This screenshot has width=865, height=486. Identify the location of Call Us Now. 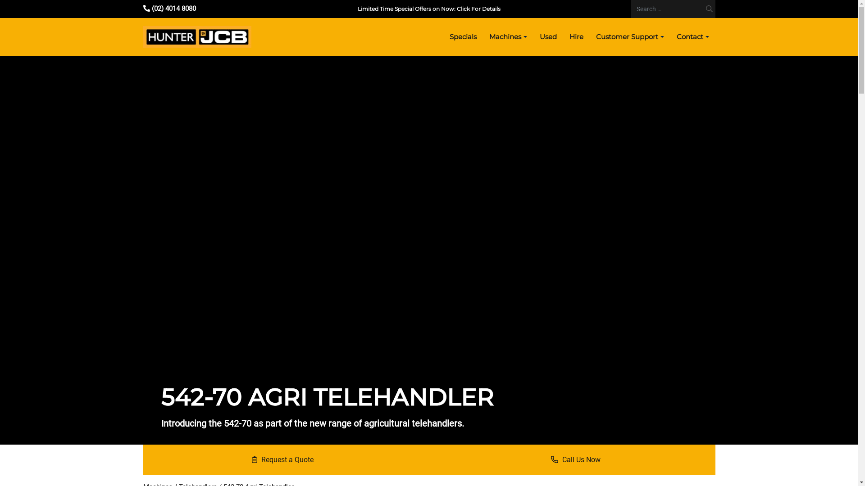
(575, 460).